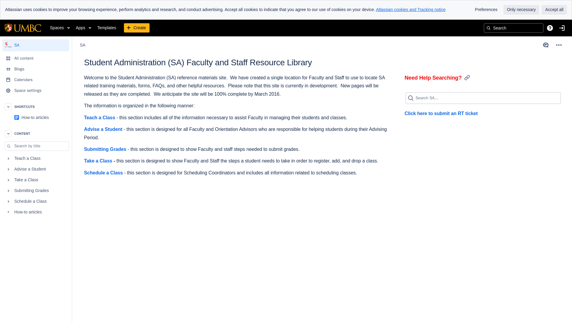  I want to click on Space settings, so click(36, 91).